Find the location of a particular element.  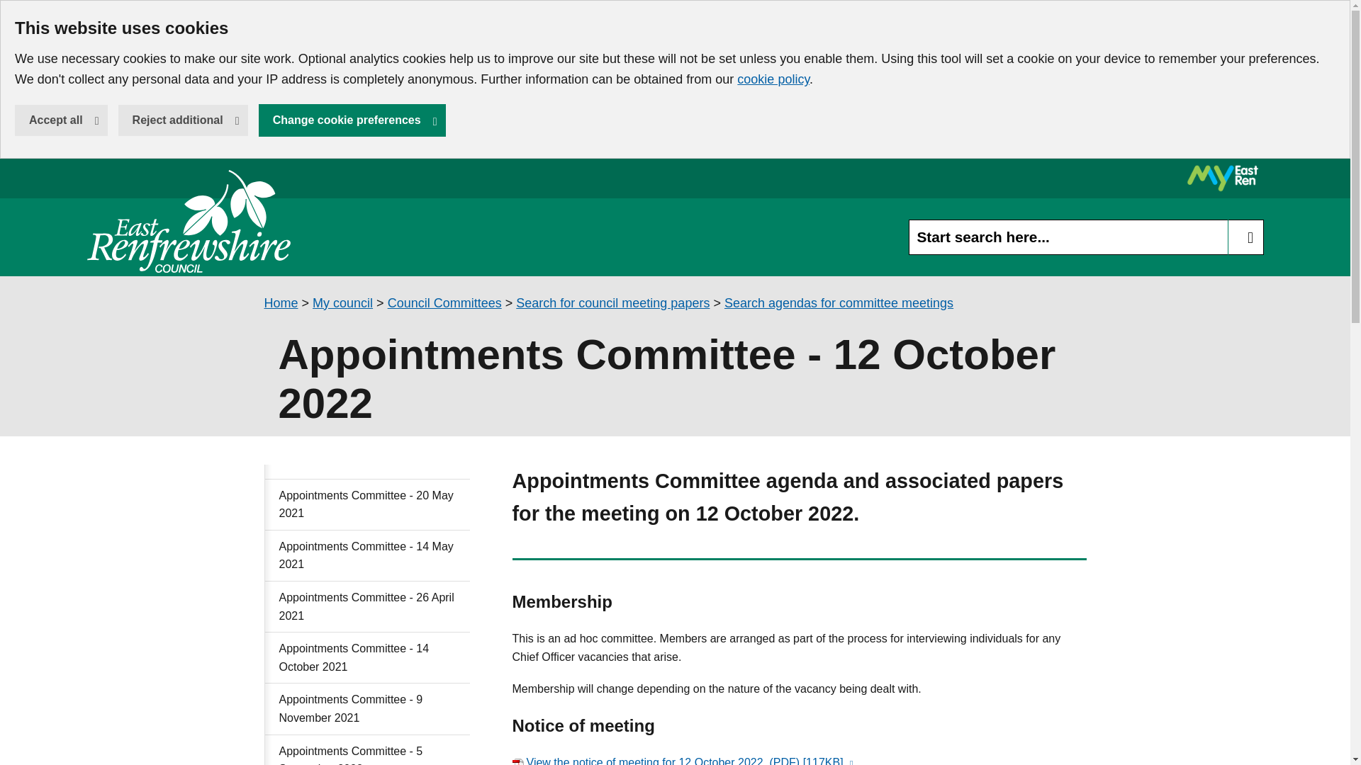

Appointments Committee - 20 May 2021 is located at coordinates (367, 504).